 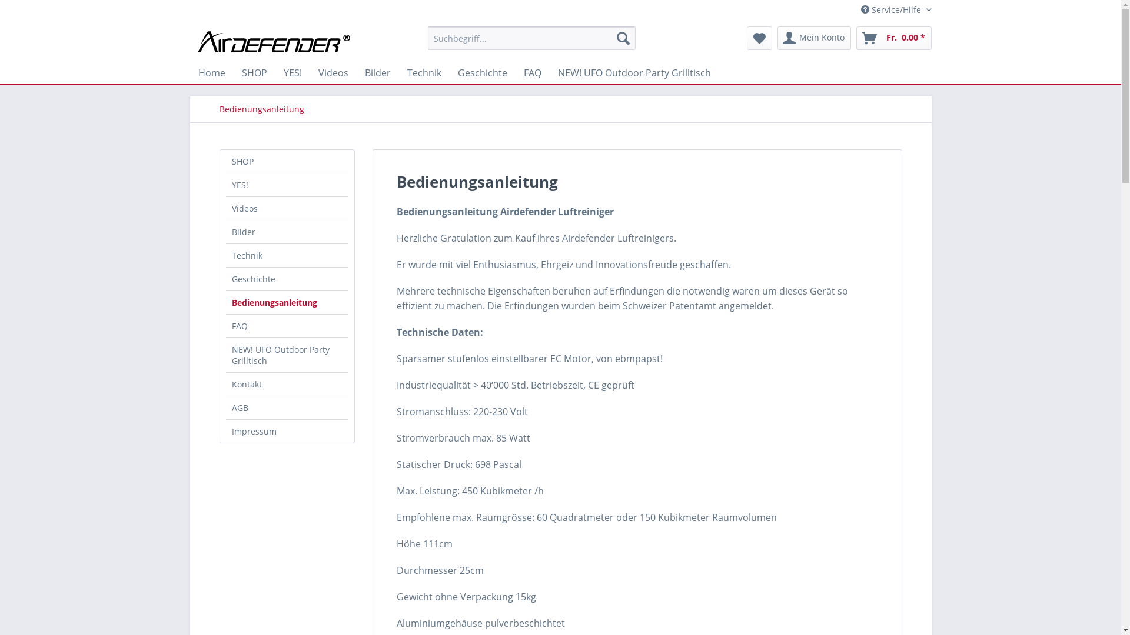 What do you see at coordinates (893, 38) in the screenshot?
I see `Fr.  0.00 *` at bounding box center [893, 38].